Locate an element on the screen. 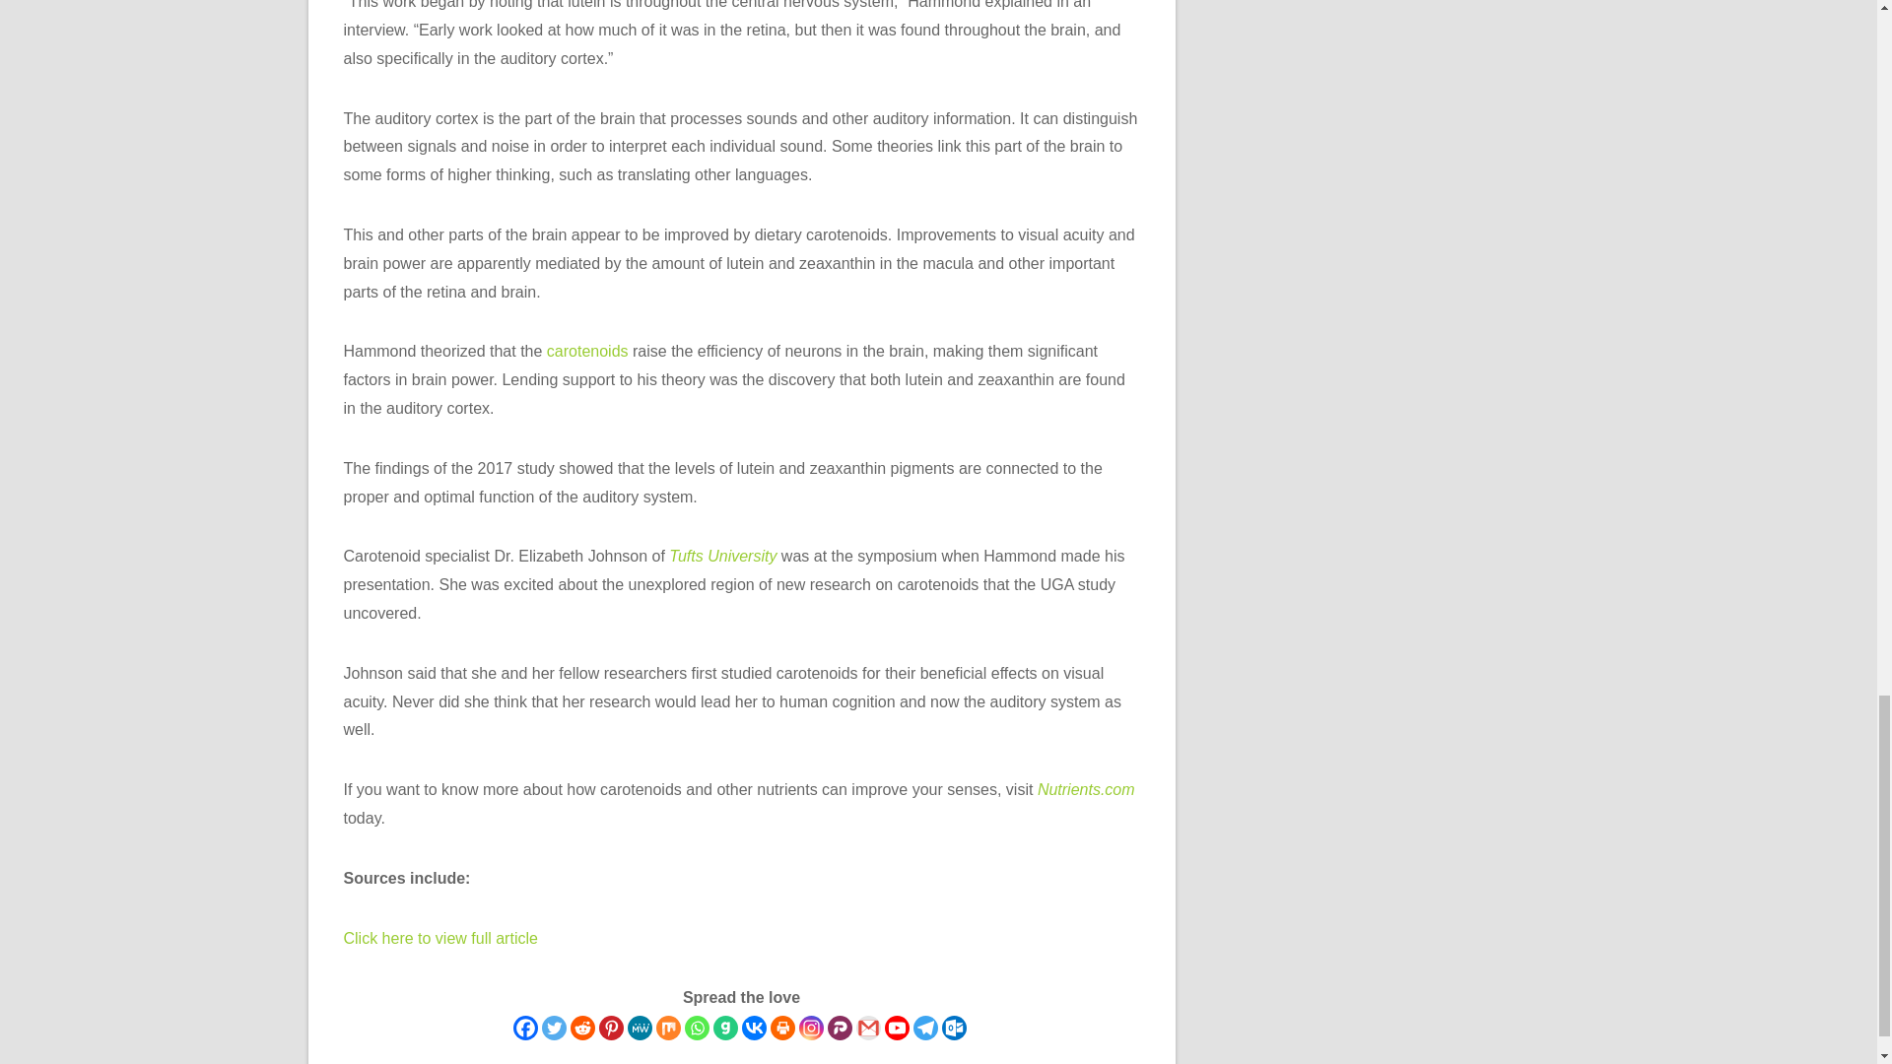 This screenshot has width=1892, height=1064. Nutrients.com is located at coordinates (1086, 789).